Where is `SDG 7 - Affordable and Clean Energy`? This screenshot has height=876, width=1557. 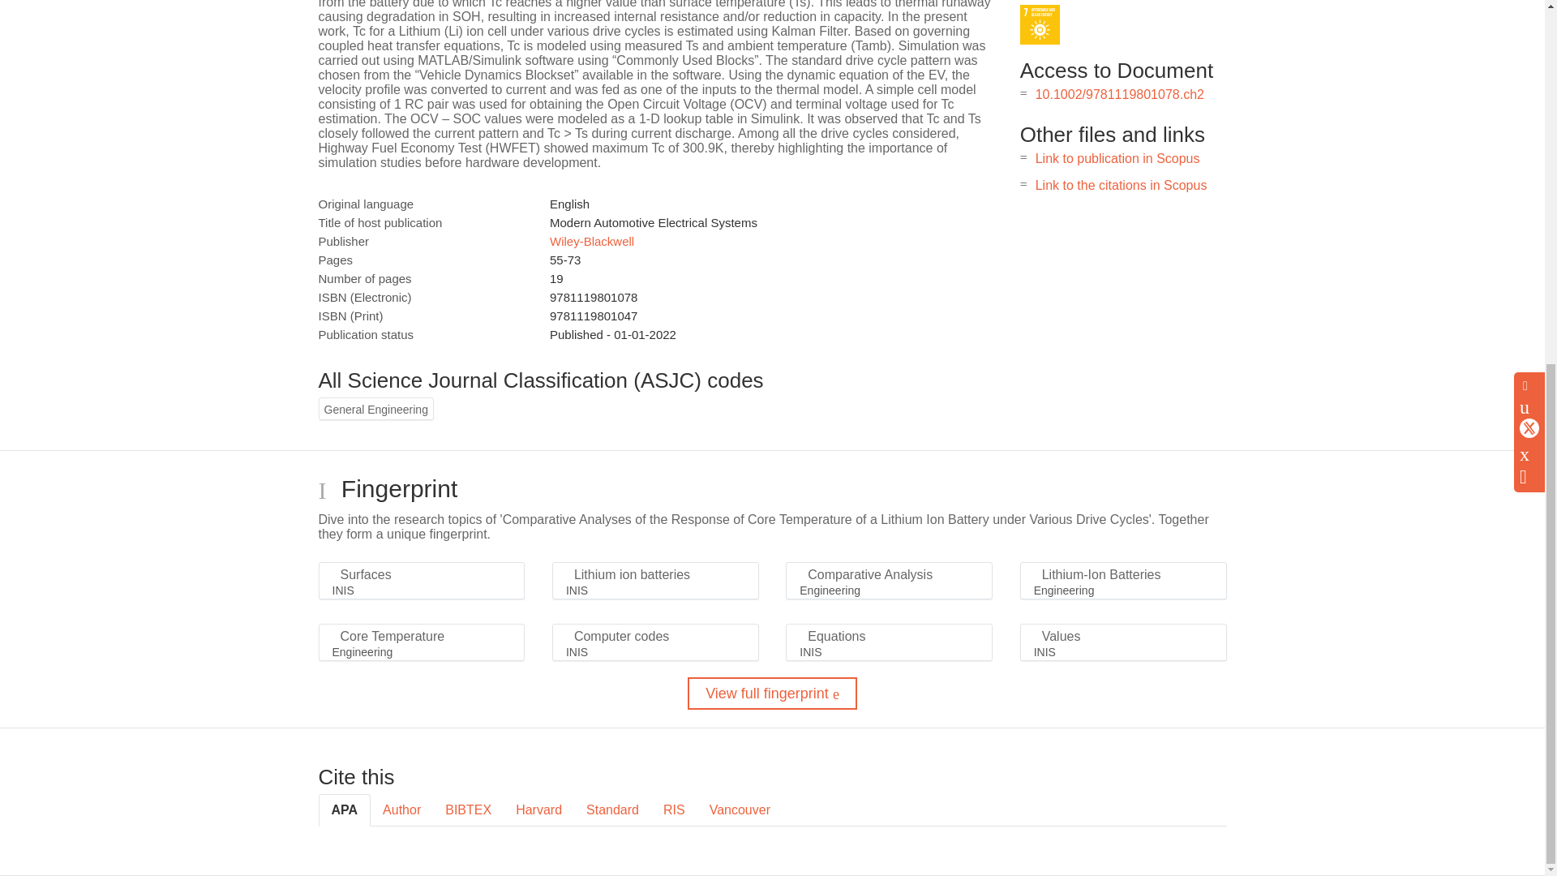
SDG 7 - Affordable and Clean Energy is located at coordinates (1040, 24).